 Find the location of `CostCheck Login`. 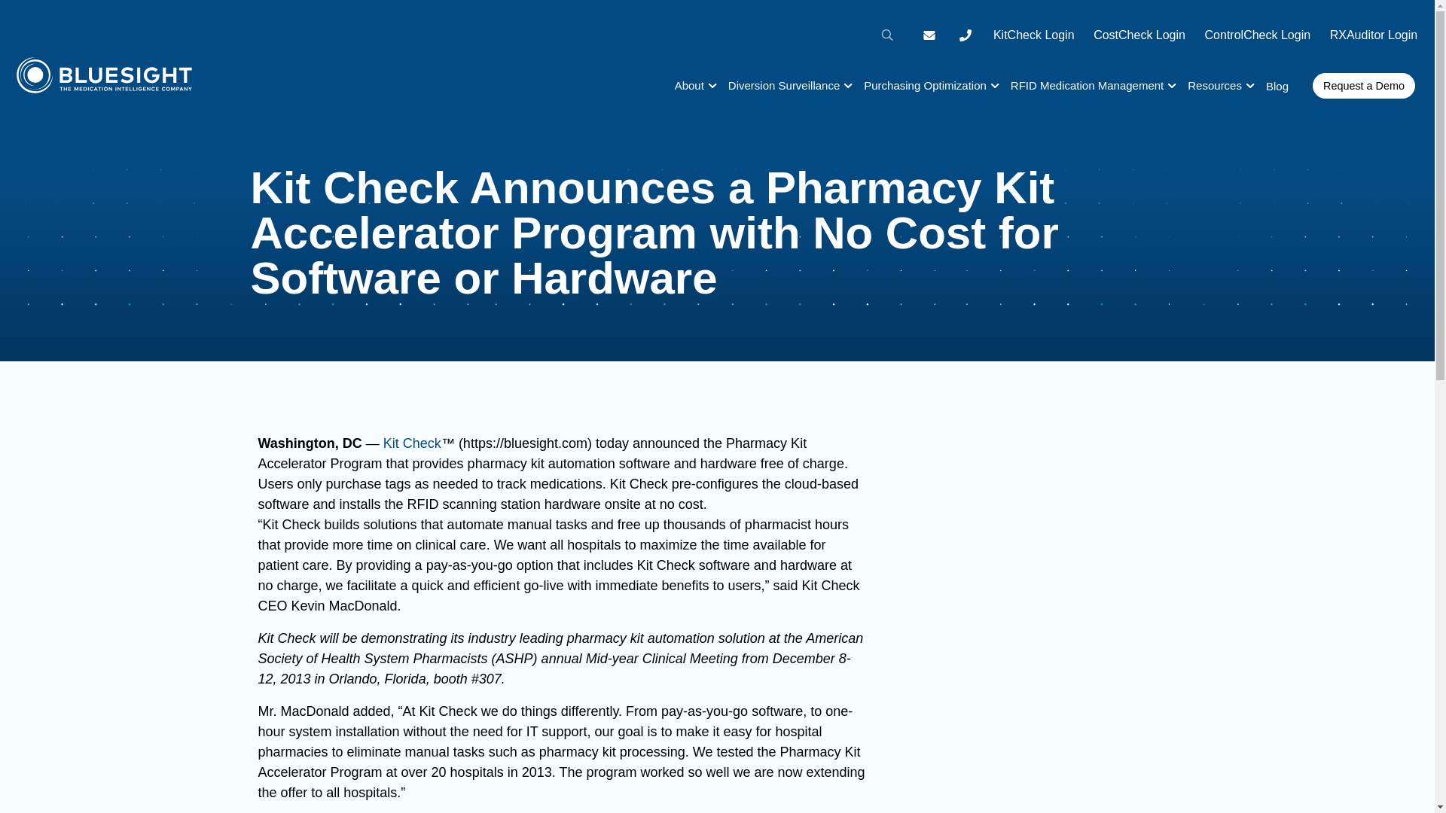

CostCheck Login is located at coordinates (1139, 35).